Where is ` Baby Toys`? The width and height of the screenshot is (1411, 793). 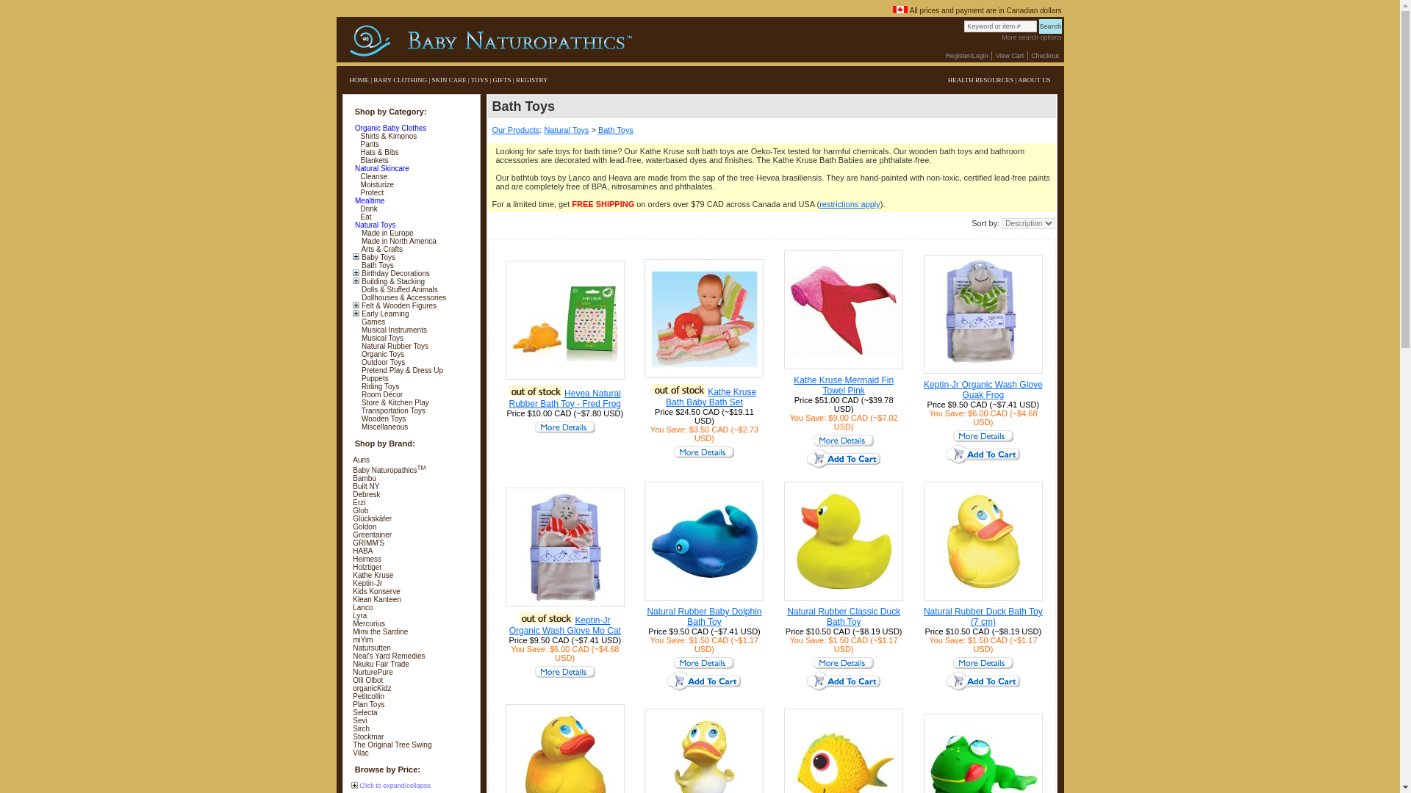  Baby Toys is located at coordinates (377, 257).